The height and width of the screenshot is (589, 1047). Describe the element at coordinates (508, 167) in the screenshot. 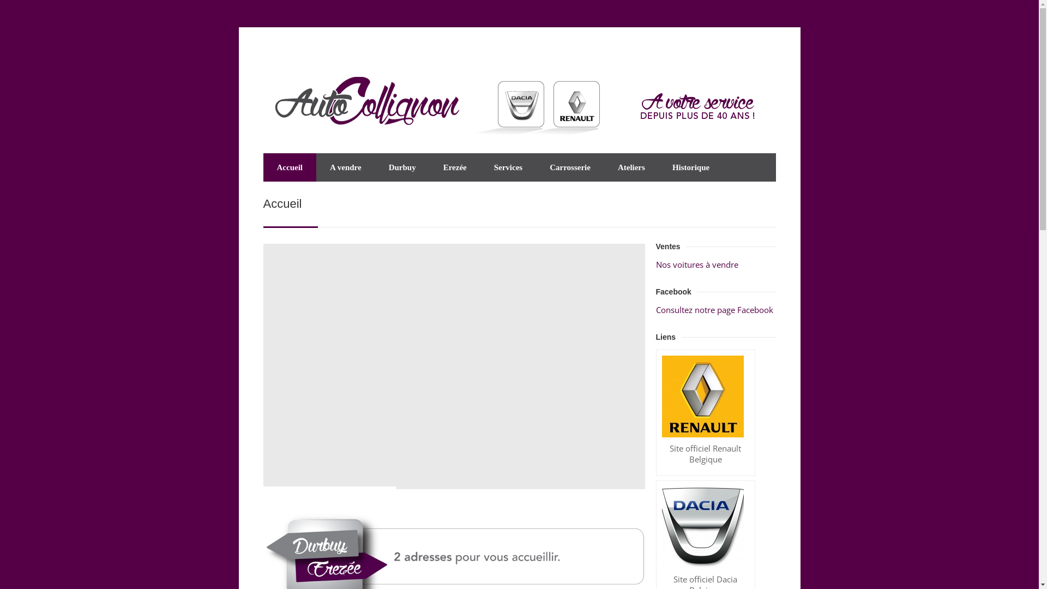

I see `Services` at that location.